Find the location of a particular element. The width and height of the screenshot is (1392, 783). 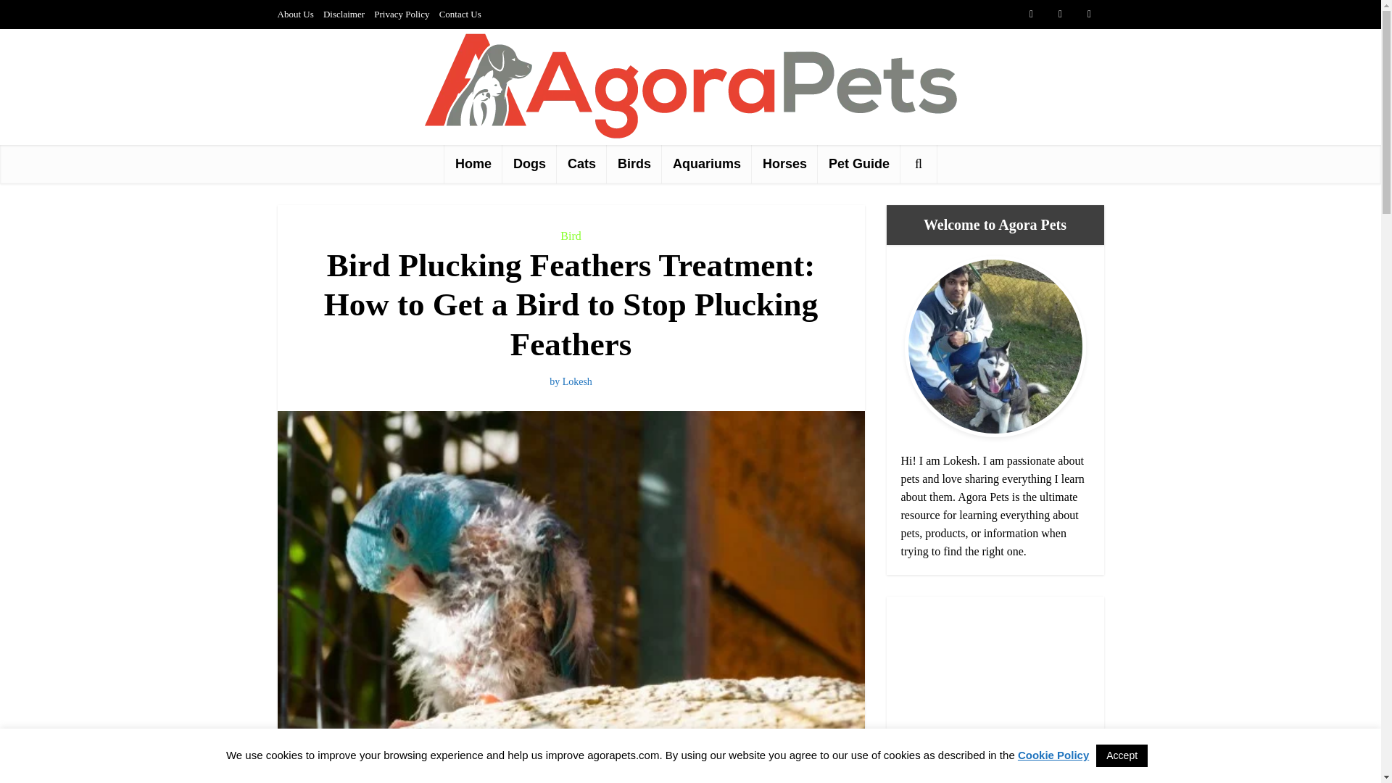

Cats is located at coordinates (581, 164).